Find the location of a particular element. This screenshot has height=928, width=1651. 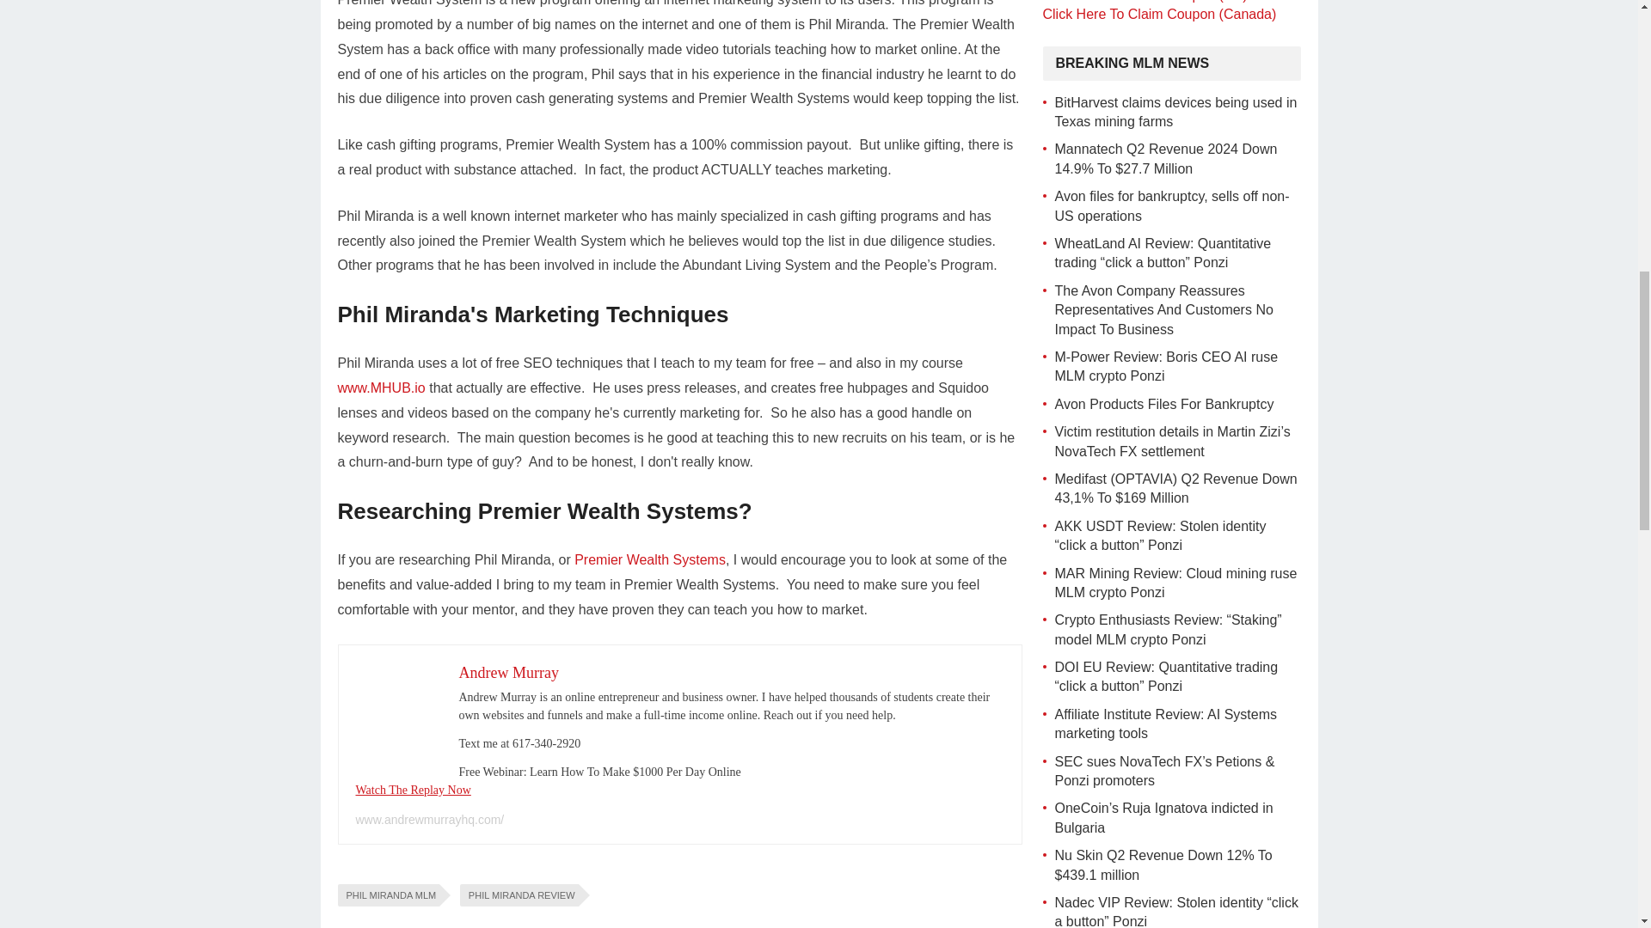

Watch The Replay Now is located at coordinates (413, 789).